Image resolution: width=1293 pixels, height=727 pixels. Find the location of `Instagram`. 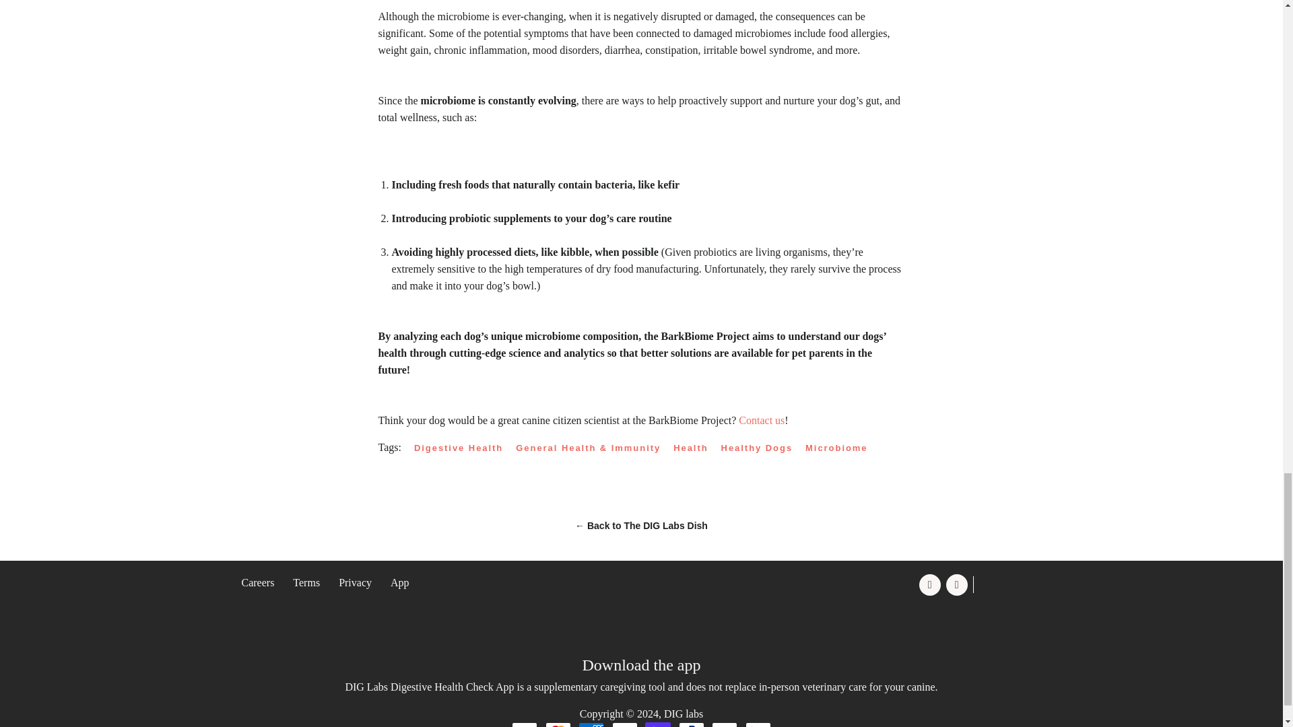

Instagram is located at coordinates (958, 584).